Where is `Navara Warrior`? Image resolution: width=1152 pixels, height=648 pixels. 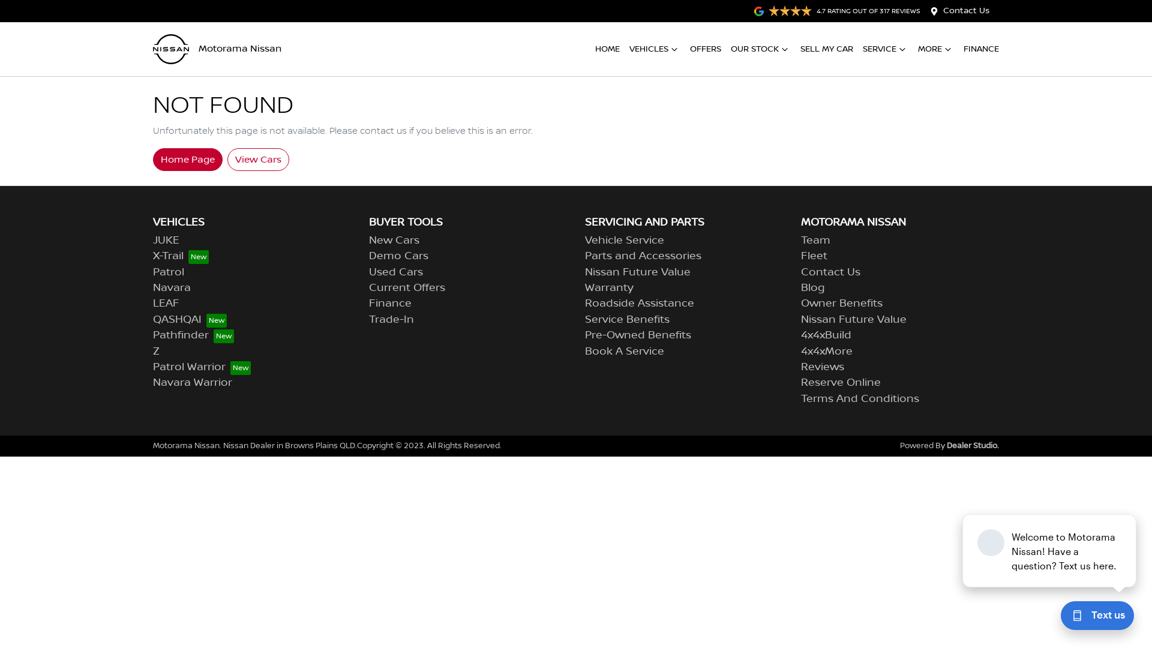 Navara Warrior is located at coordinates (193, 383).